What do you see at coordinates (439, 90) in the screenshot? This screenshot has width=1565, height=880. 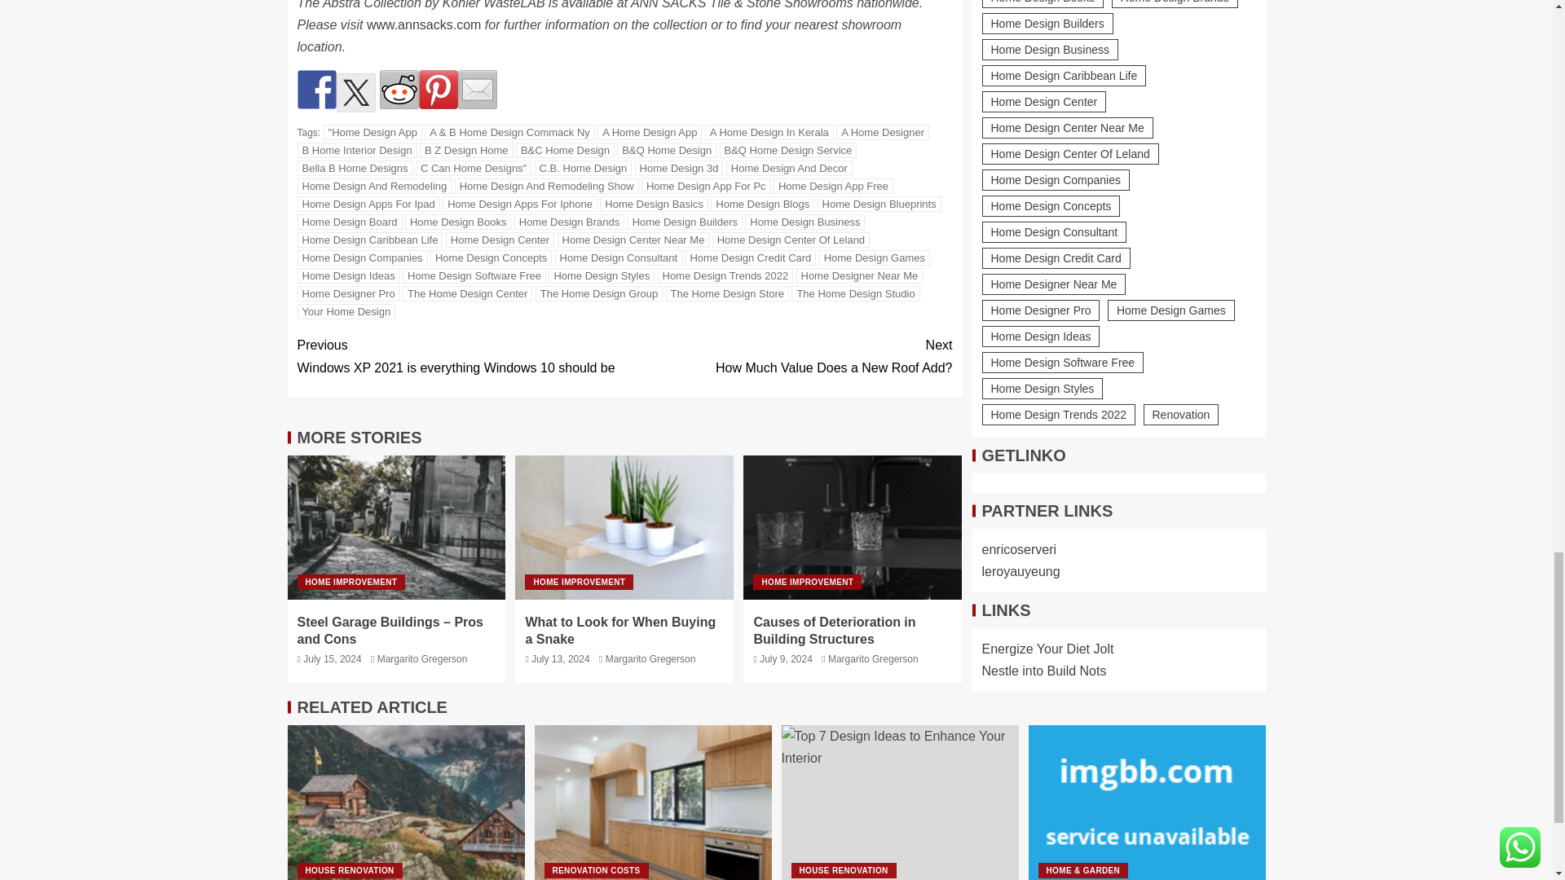 I see `Pin it with Pinterest` at bounding box center [439, 90].